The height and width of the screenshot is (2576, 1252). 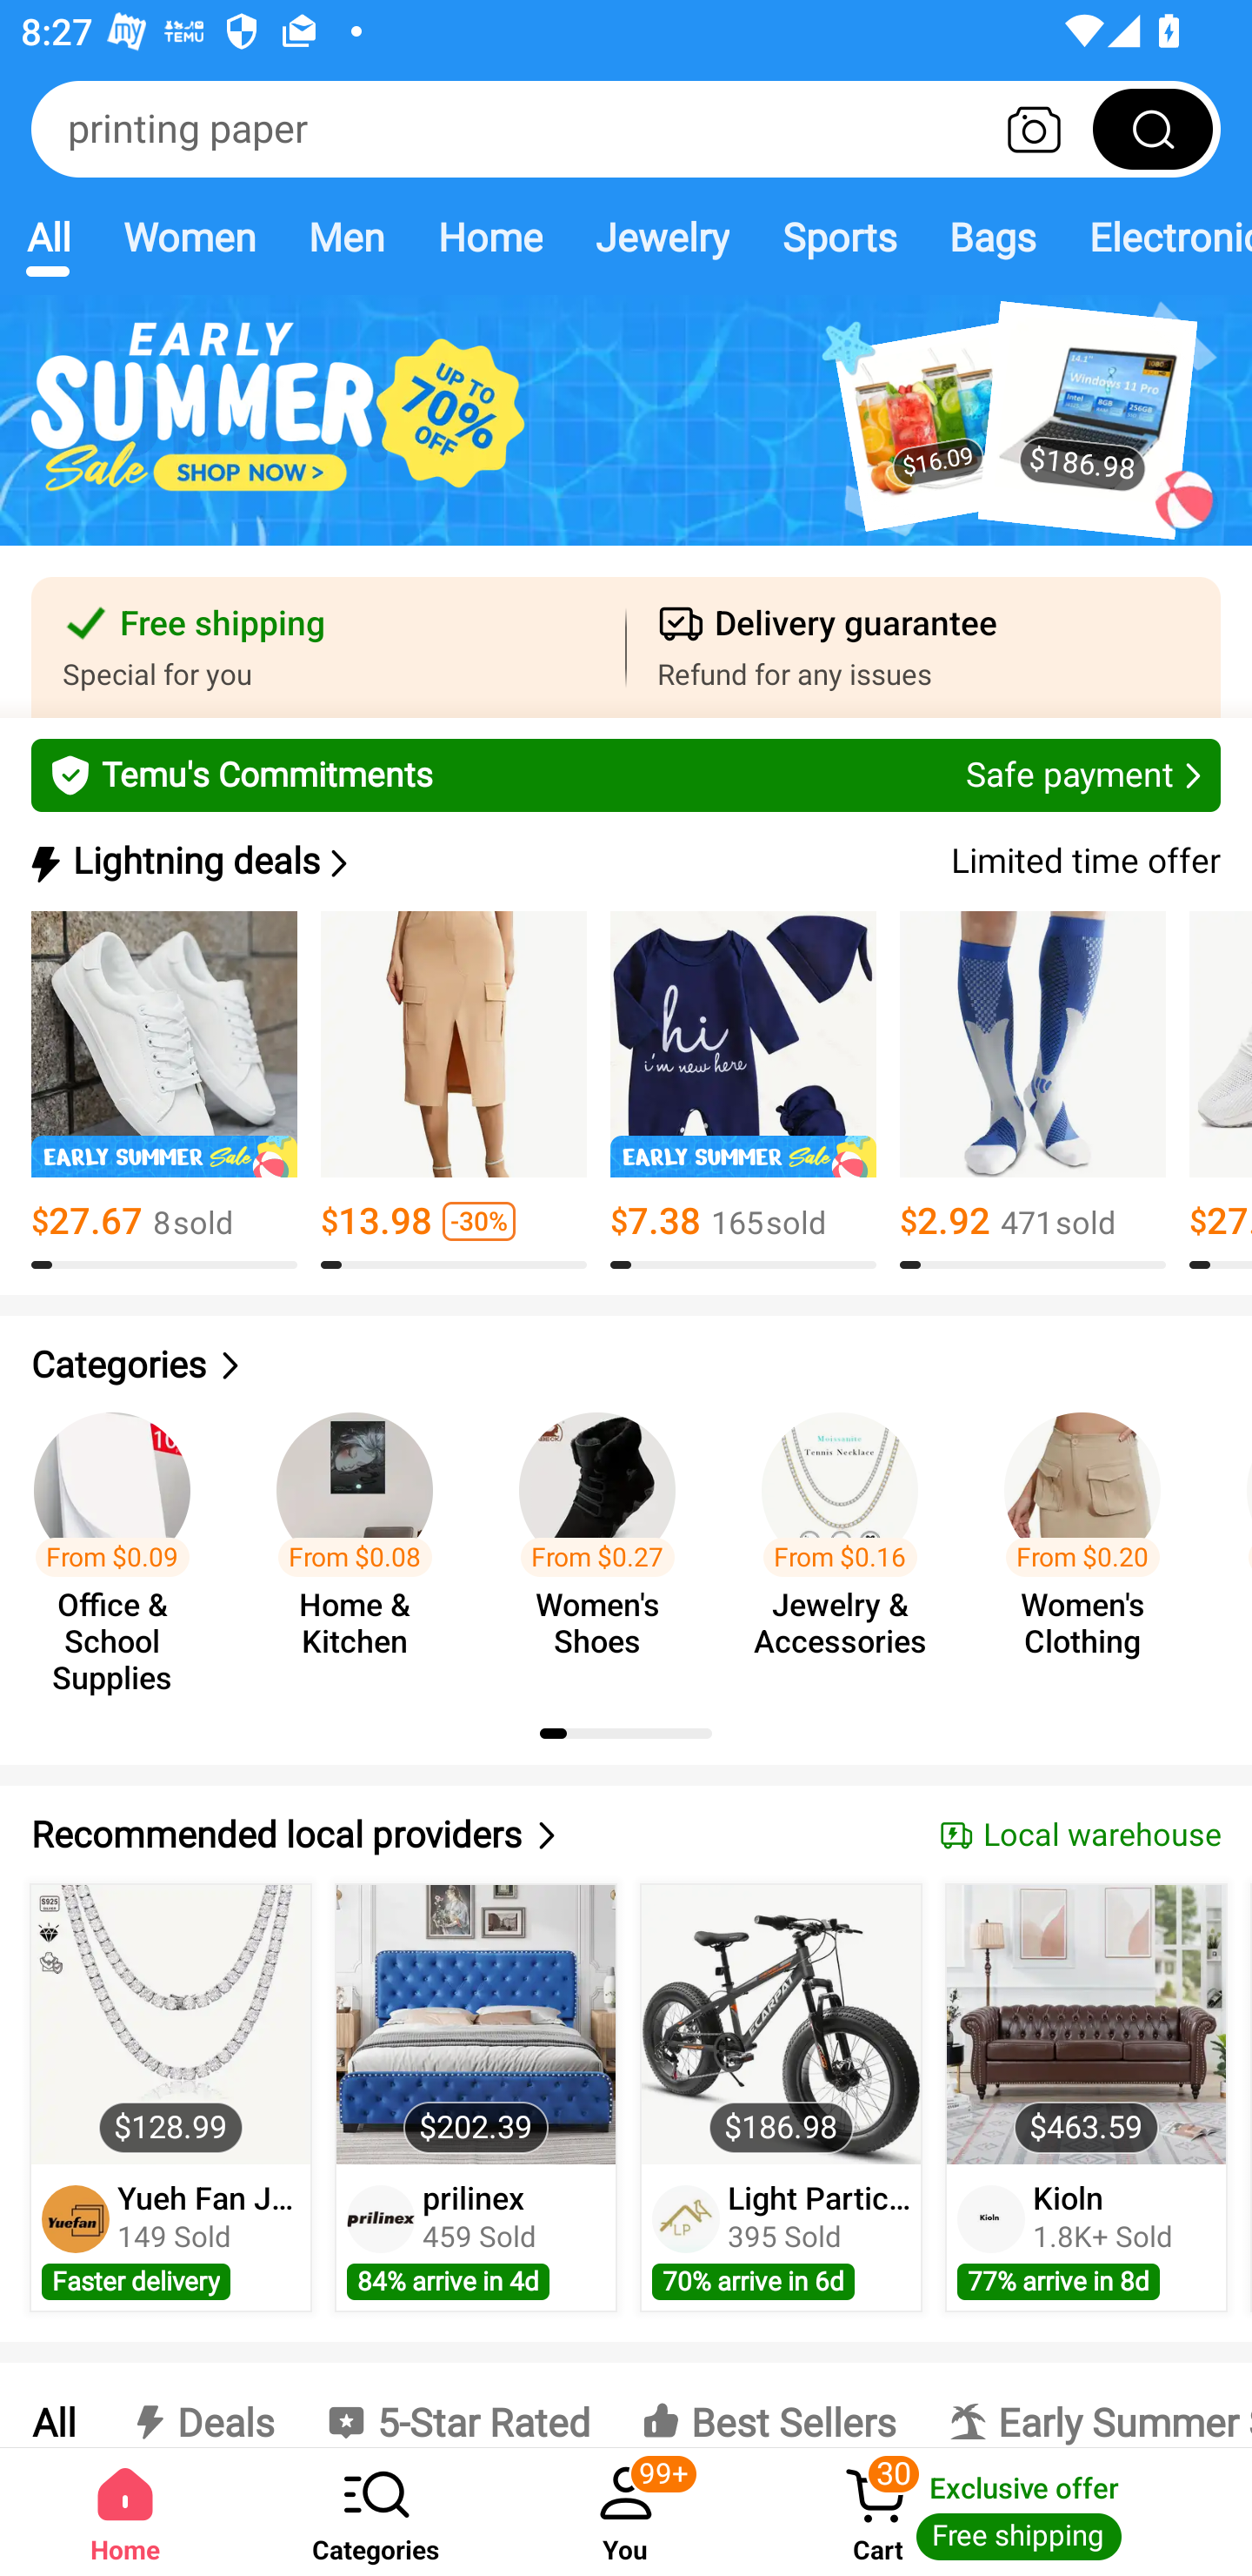 What do you see at coordinates (476, 2097) in the screenshot?
I see `$202.39 prilinex 459 Sold 84% arrive in 4d` at bounding box center [476, 2097].